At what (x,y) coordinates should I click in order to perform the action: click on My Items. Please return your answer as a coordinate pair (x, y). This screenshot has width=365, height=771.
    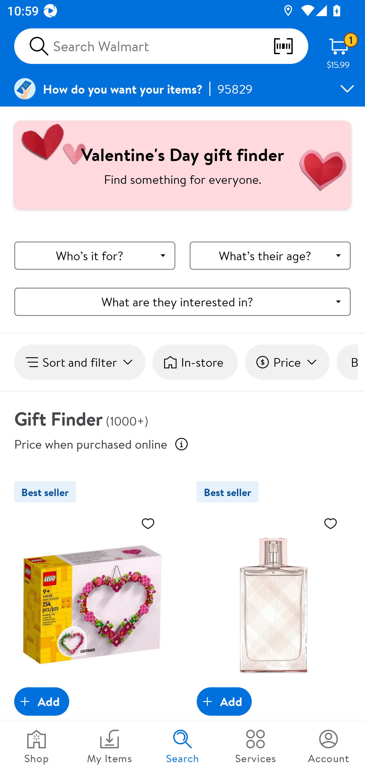
    Looking at the image, I should click on (109, 746).